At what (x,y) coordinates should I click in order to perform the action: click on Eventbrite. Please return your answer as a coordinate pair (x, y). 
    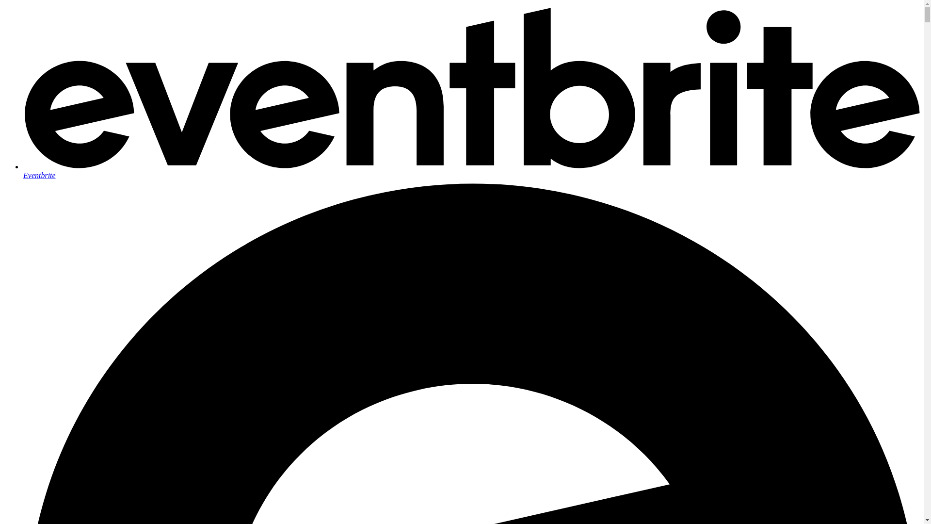
    Looking at the image, I should click on (471, 171).